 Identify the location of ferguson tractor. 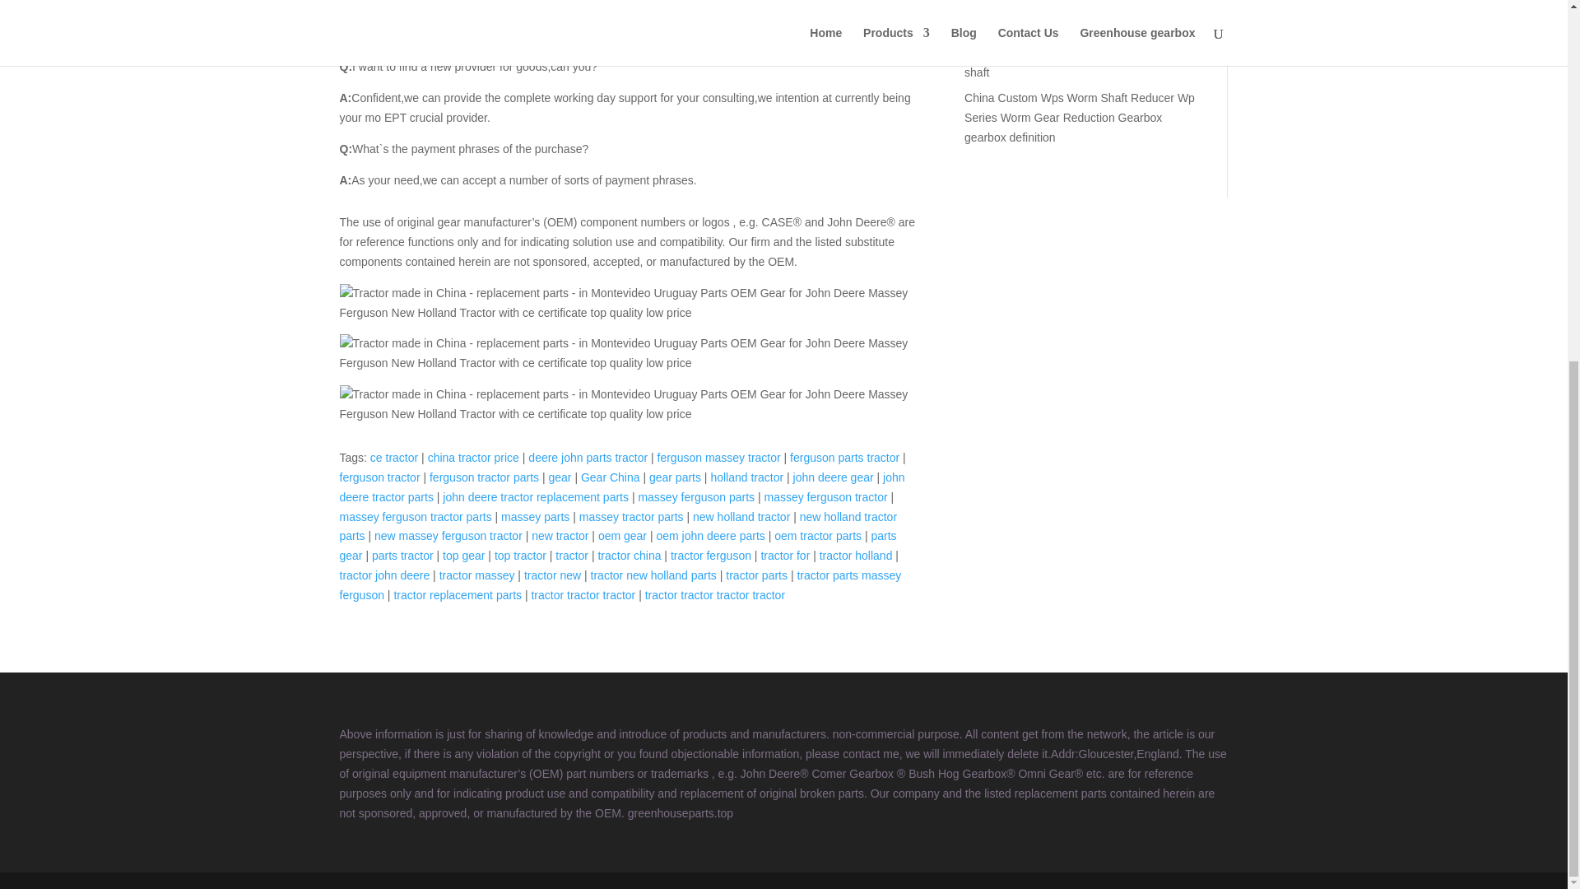
(379, 477).